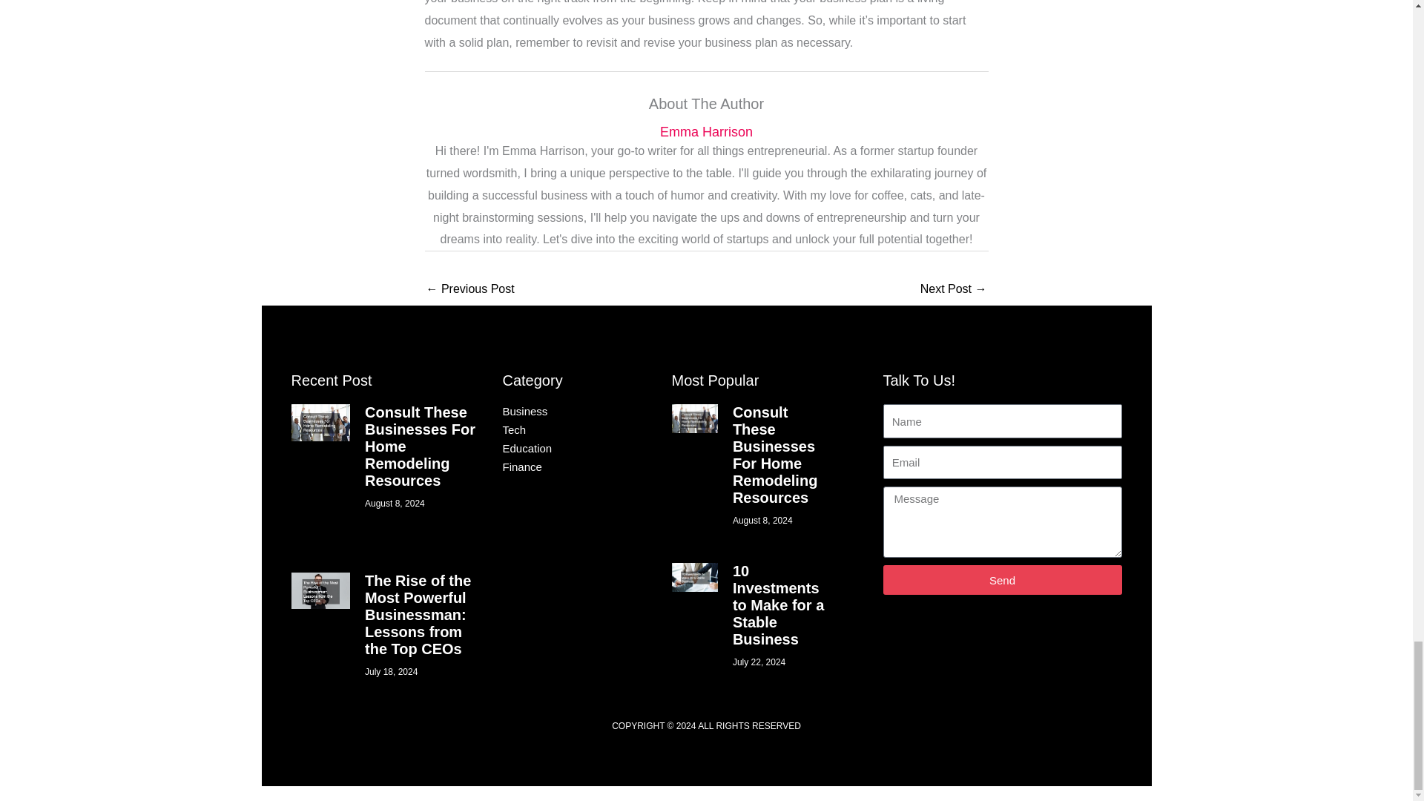  What do you see at coordinates (562, 467) in the screenshot?
I see `Finance` at bounding box center [562, 467].